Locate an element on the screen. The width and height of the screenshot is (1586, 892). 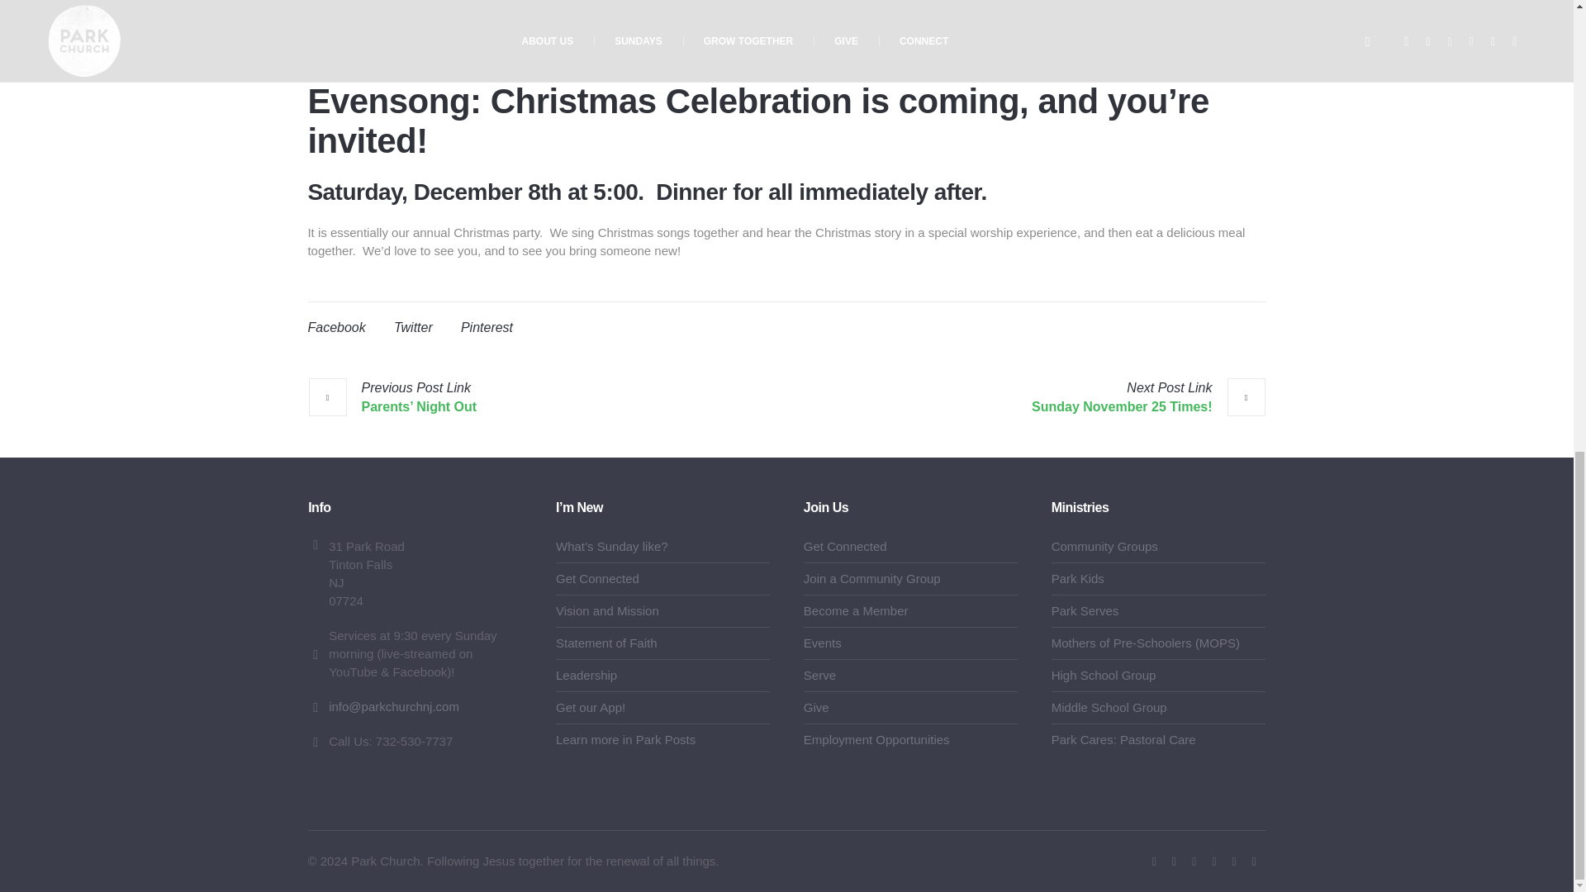
Twitter is located at coordinates (413, 327).